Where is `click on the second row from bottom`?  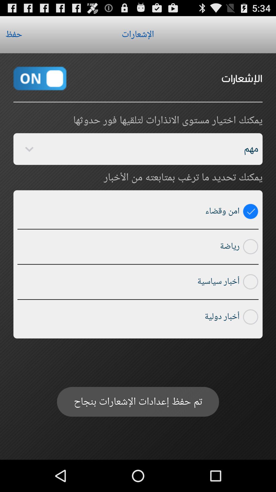
click on the second row from bottom is located at coordinates (251, 282).